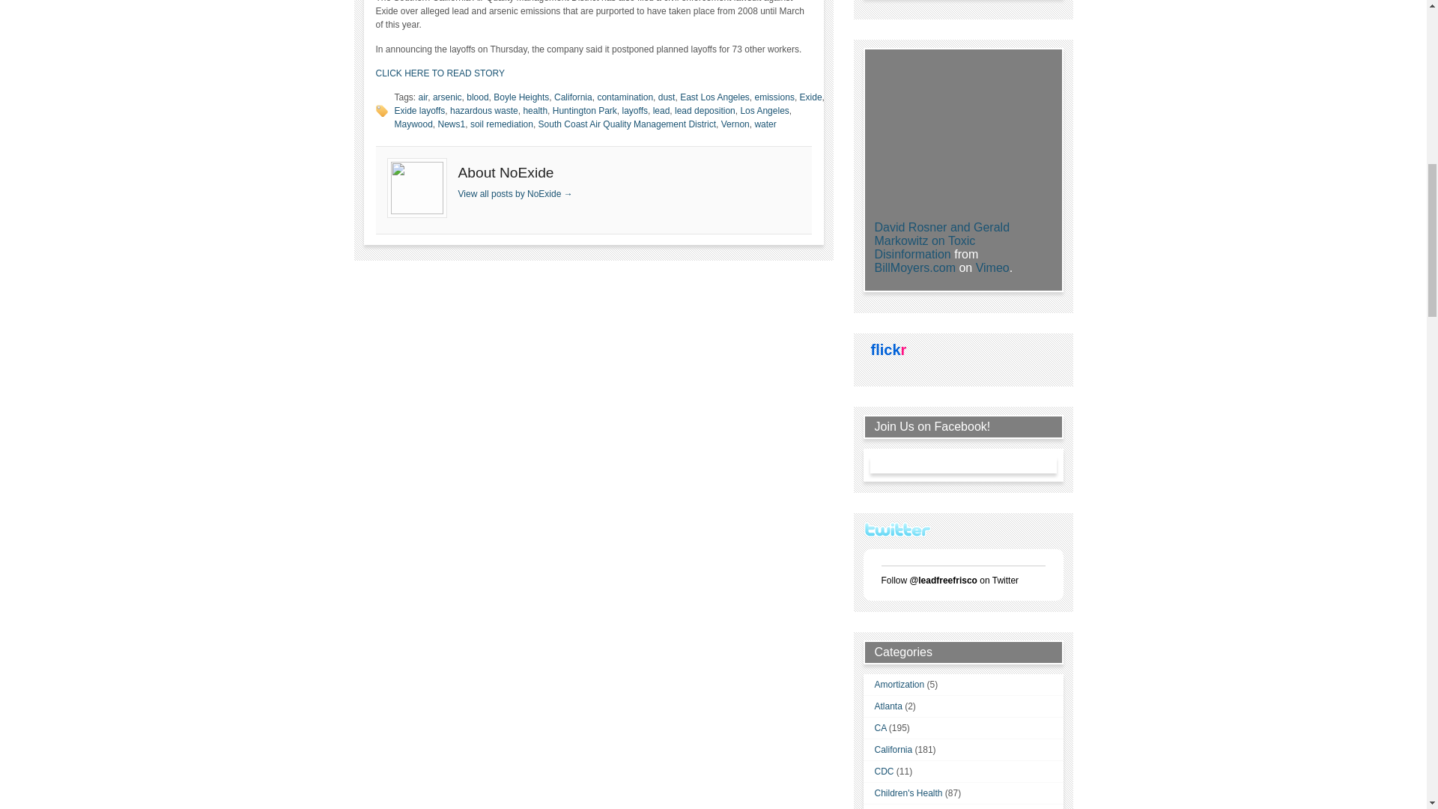 This screenshot has height=809, width=1438. I want to click on air, so click(423, 97).